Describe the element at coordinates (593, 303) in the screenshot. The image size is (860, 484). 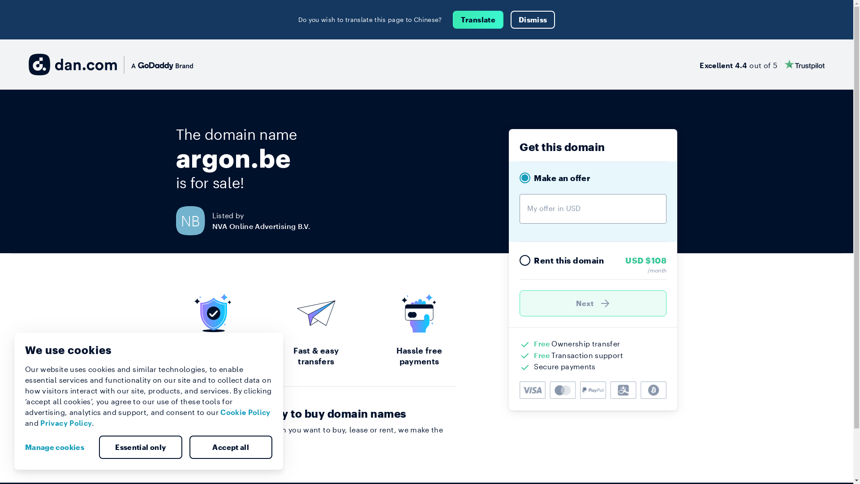
I see `Next
)` at that location.